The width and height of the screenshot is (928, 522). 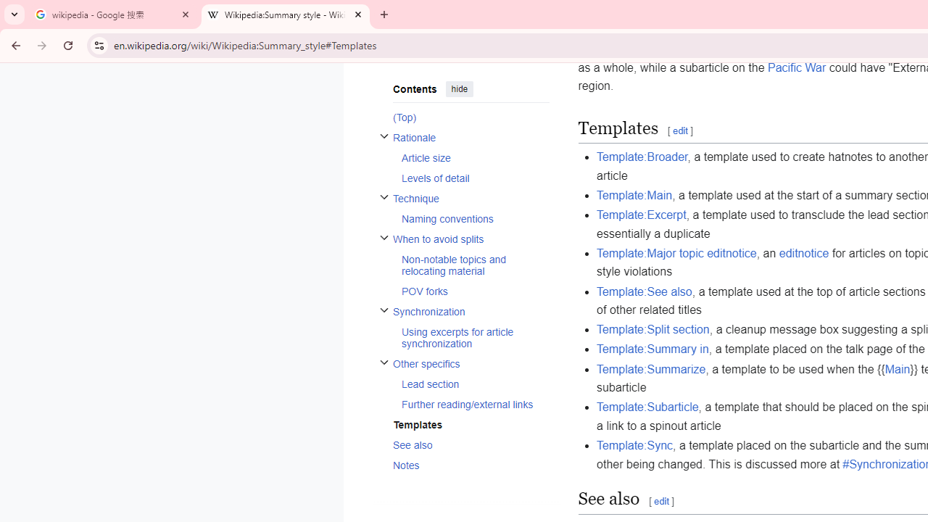 I want to click on Pacific War, so click(x=797, y=67).